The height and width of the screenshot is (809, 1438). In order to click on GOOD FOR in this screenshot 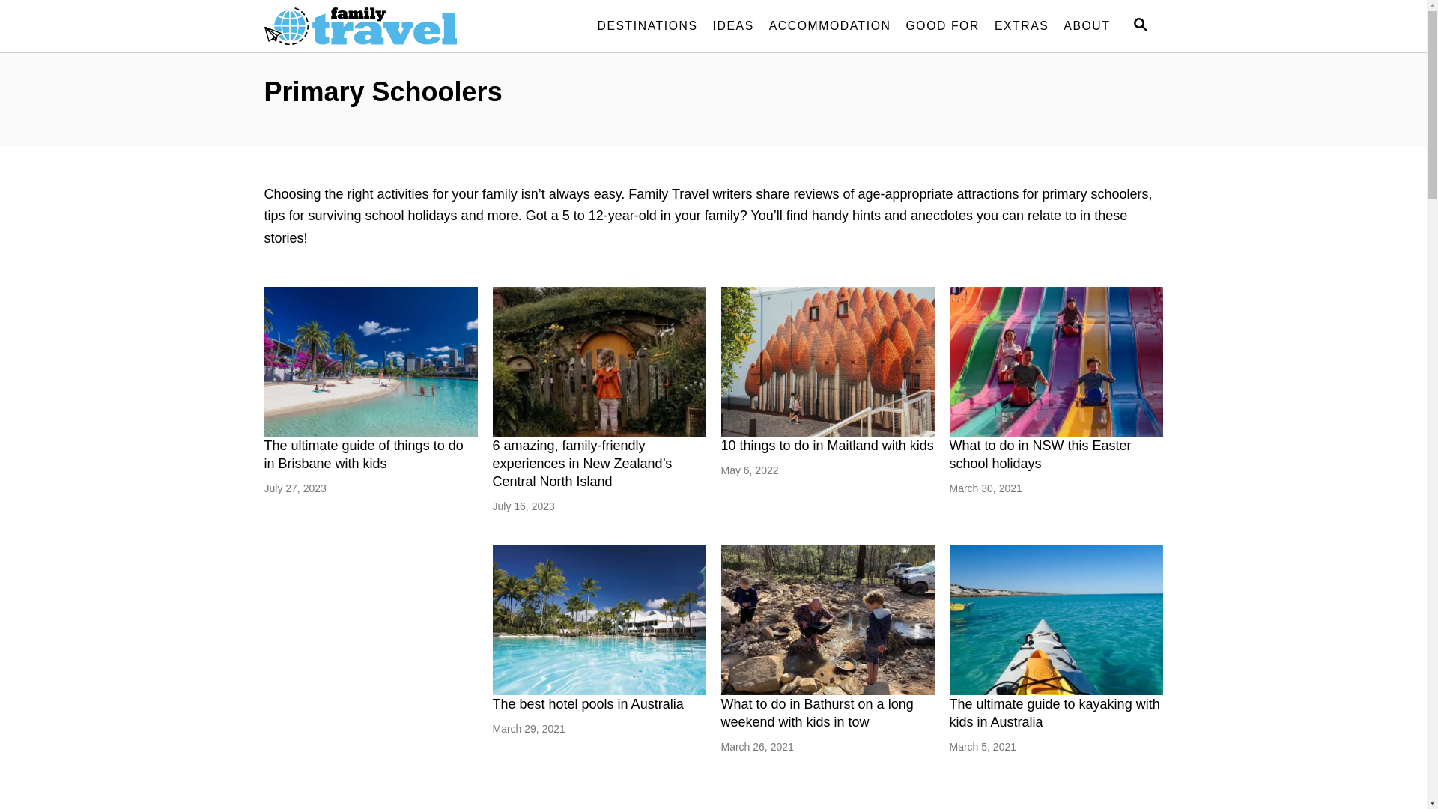, I will do `click(943, 26)`.